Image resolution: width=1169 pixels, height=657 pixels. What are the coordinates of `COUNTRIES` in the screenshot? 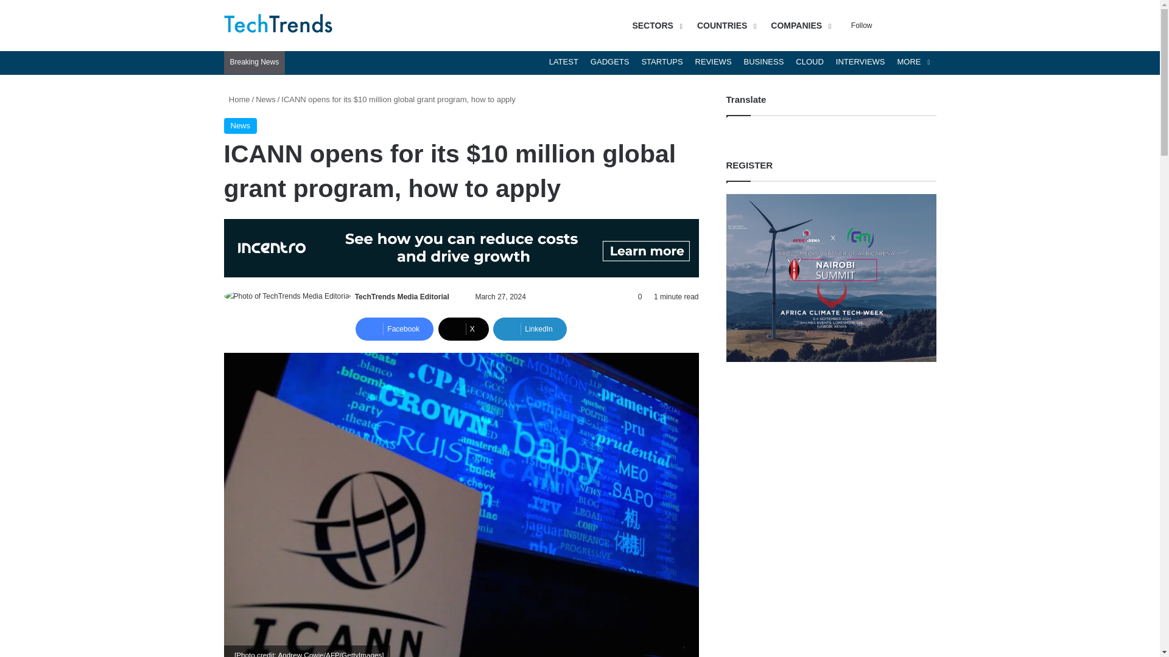 It's located at (725, 26).